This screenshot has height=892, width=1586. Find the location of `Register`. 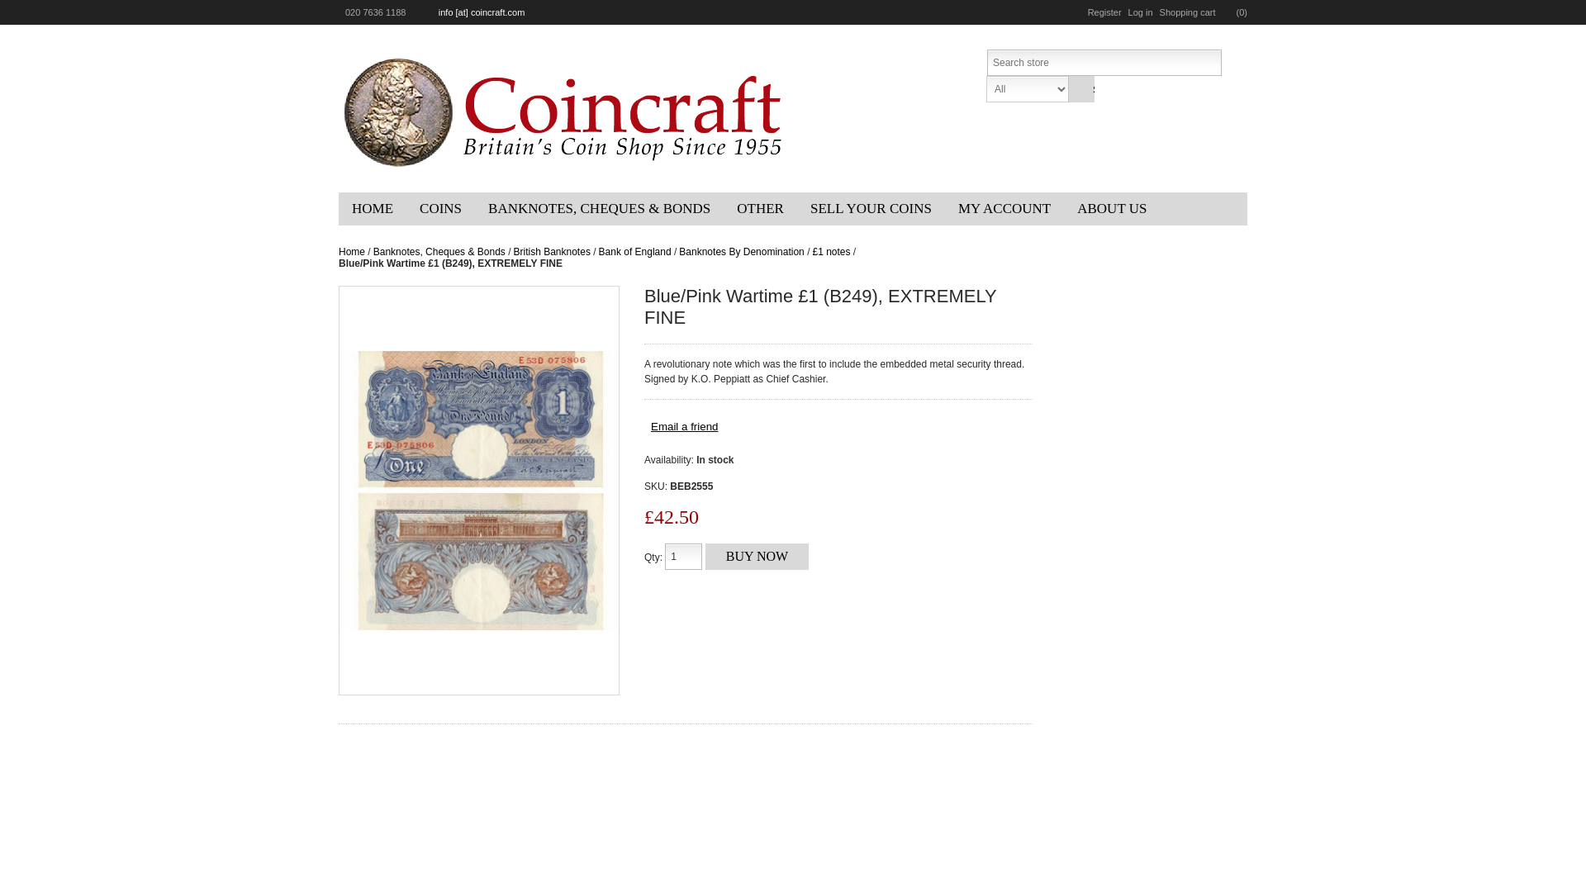

Register is located at coordinates (1104, 12).